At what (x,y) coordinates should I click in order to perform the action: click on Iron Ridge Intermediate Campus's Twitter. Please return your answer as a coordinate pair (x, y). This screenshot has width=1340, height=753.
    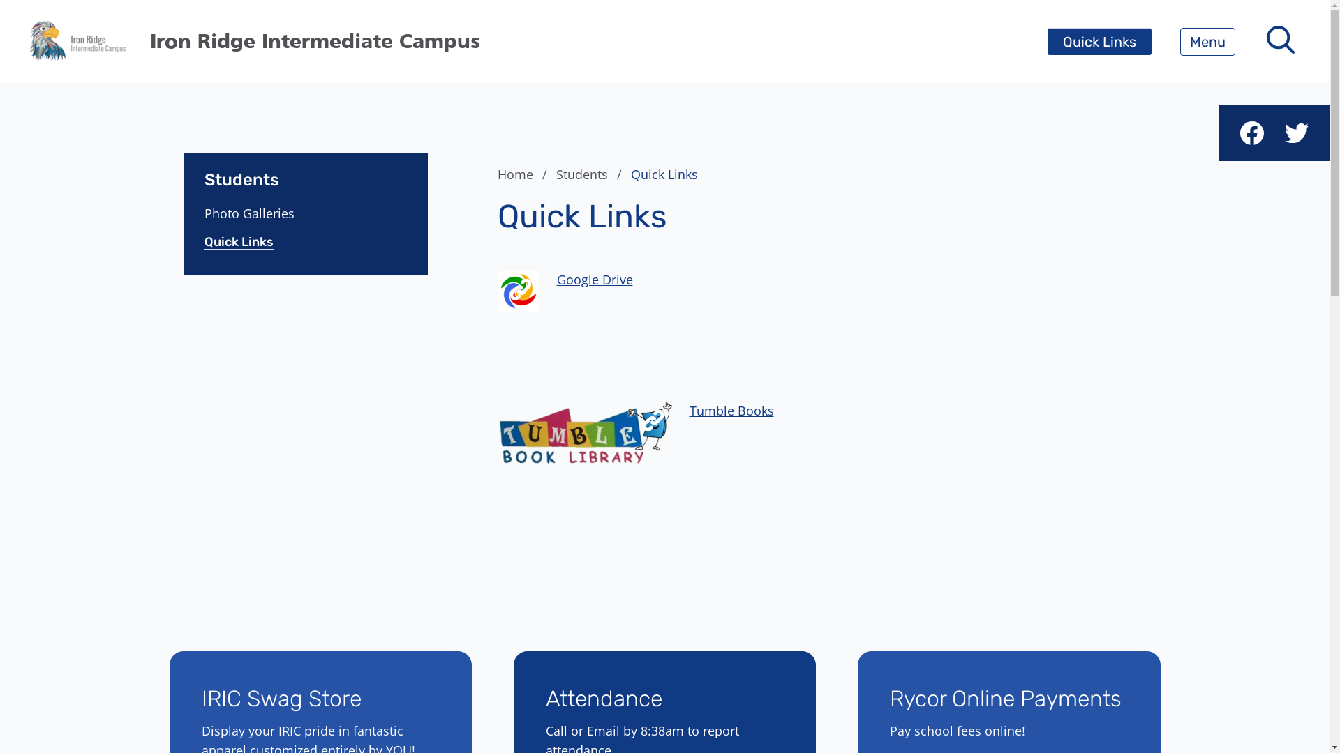
    Looking at the image, I should click on (1297, 133).